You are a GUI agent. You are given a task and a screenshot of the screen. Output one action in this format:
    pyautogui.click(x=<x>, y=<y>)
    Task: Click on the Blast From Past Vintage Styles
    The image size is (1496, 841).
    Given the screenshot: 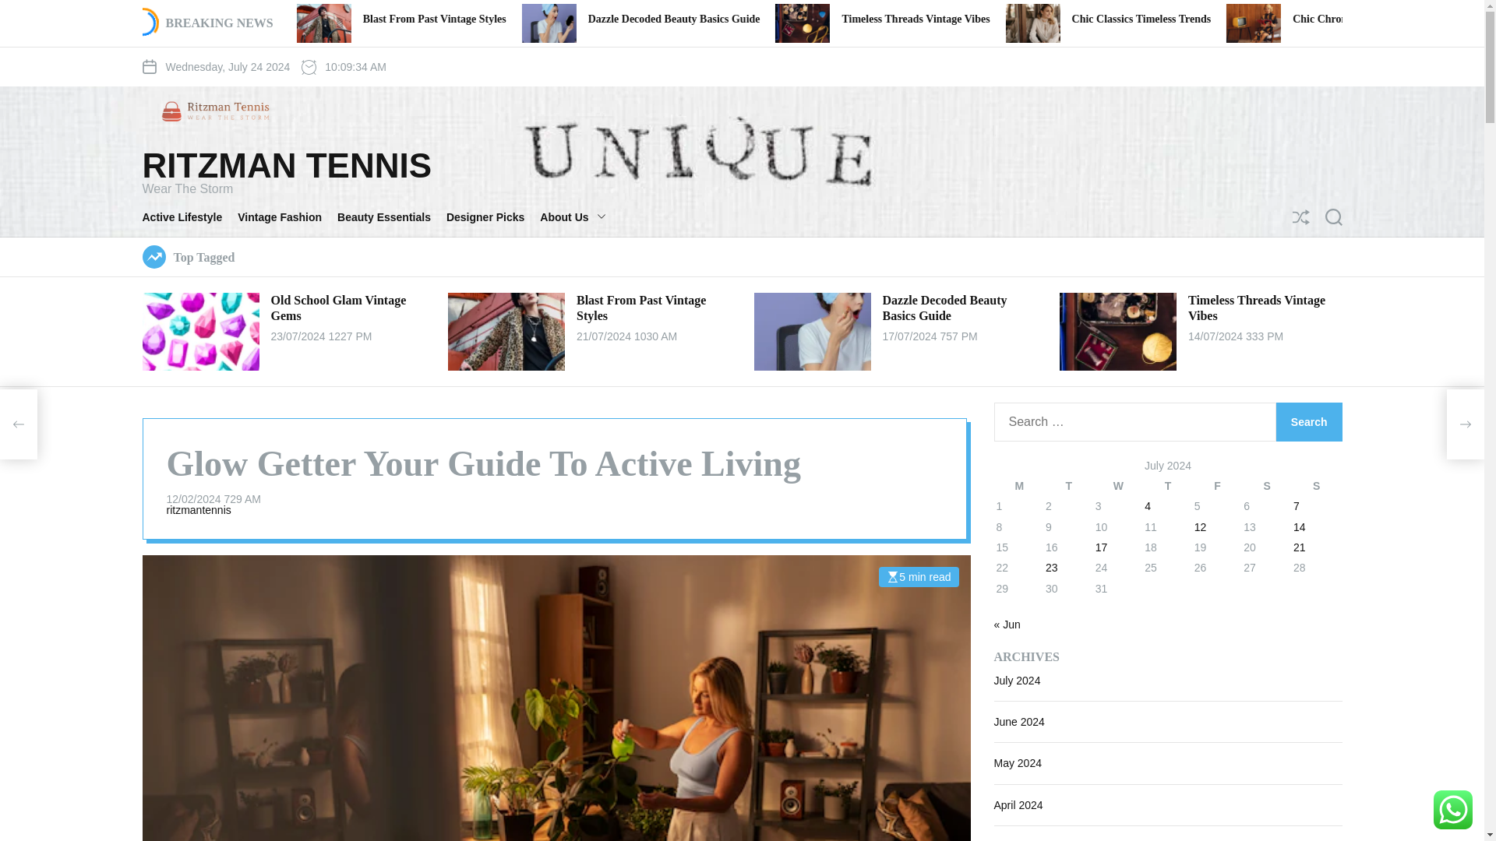 What is the action you would take?
    pyautogui.click(x=506, y=23)
    